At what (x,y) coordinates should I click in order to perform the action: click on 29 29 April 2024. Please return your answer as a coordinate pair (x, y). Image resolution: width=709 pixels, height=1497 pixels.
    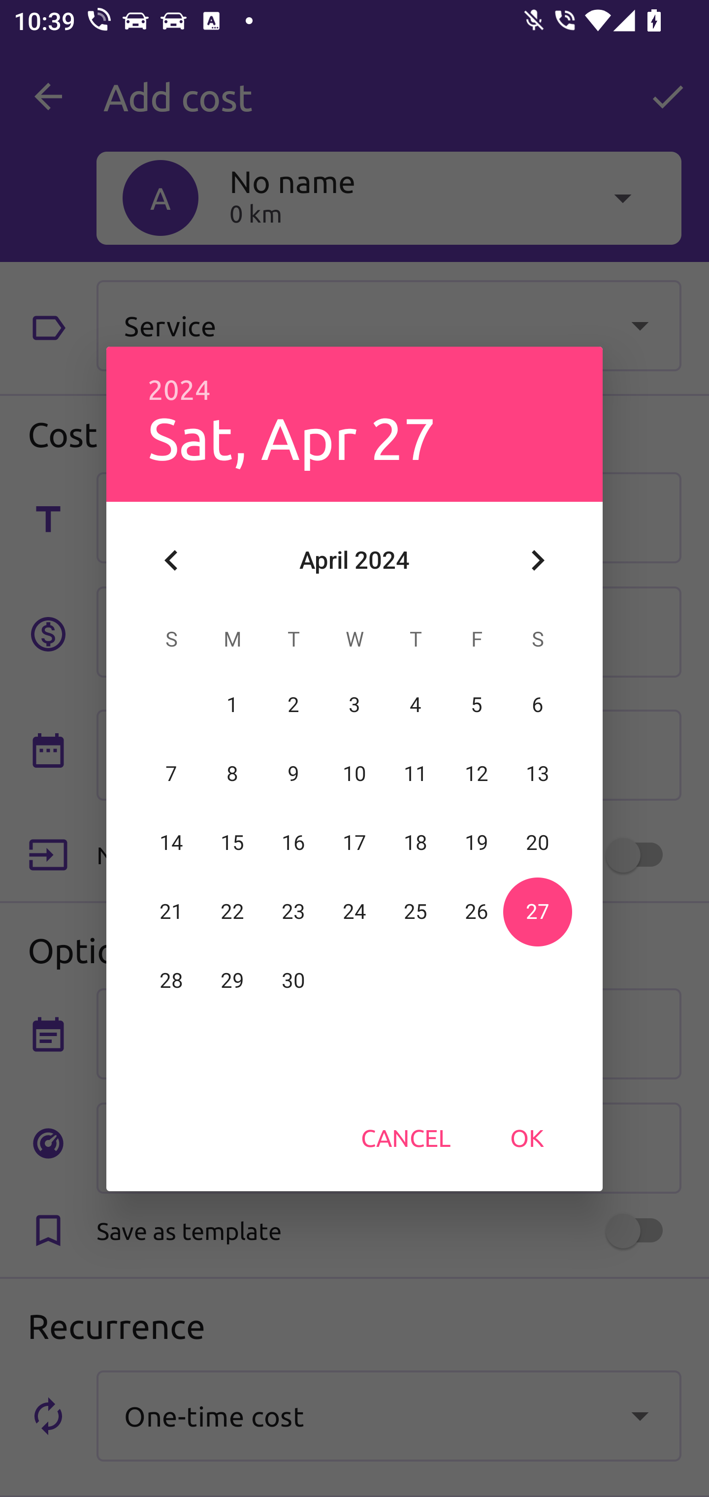
    Looking at the image, I should click on (232, 980).